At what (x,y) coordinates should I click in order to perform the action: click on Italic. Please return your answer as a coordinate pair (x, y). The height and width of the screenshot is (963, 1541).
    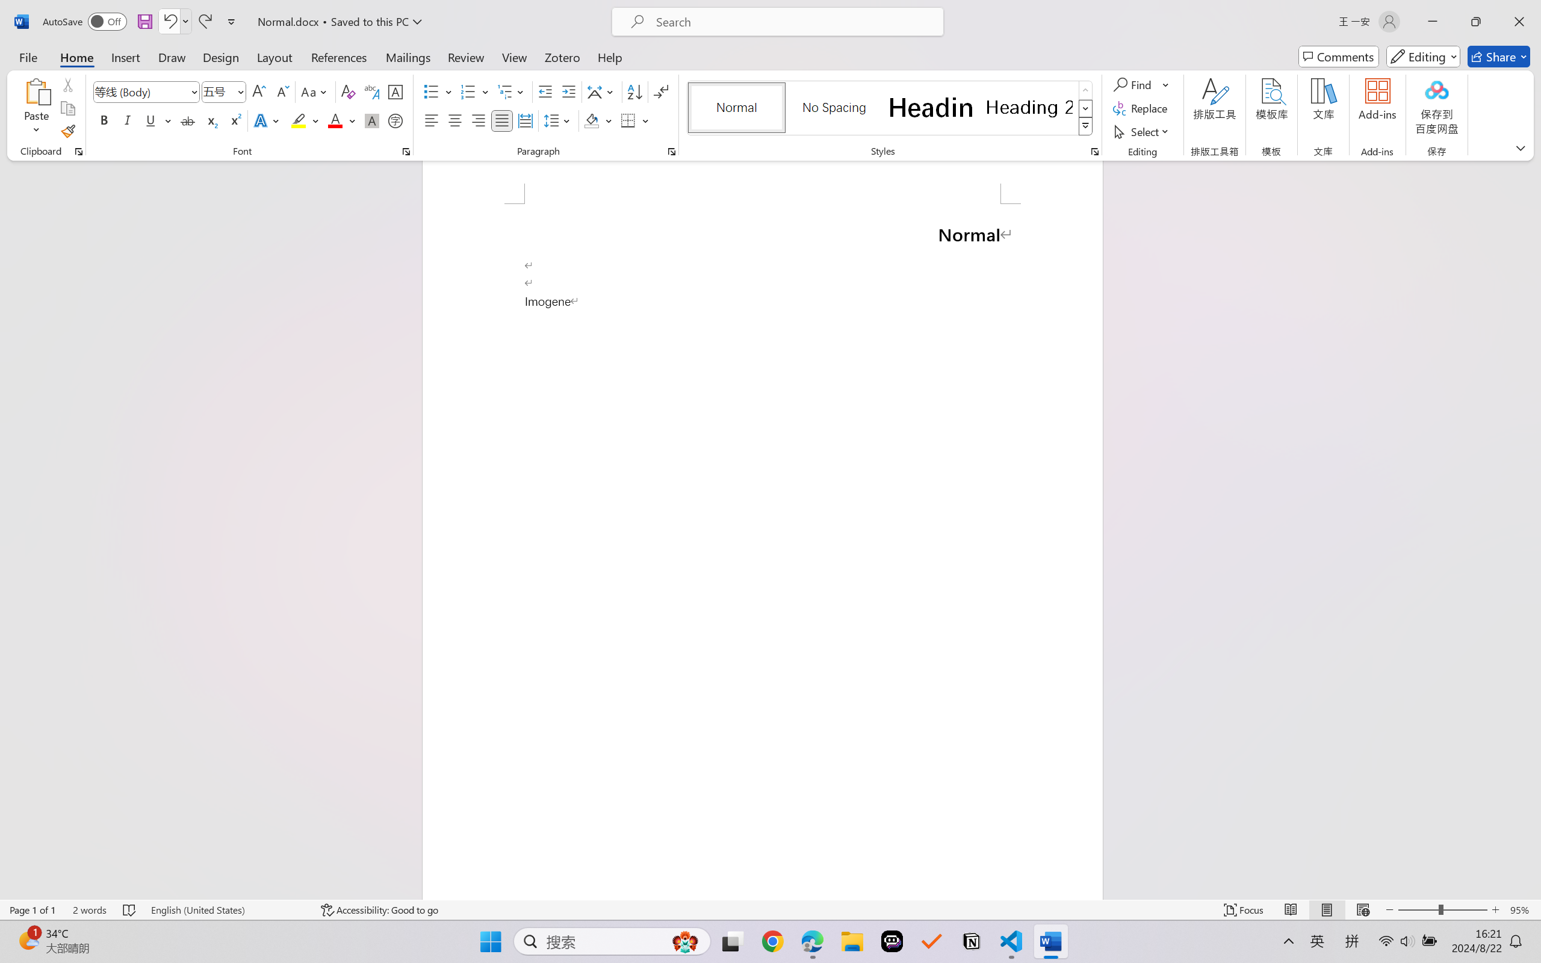
    Looking at the image, I should click on (128, 120).